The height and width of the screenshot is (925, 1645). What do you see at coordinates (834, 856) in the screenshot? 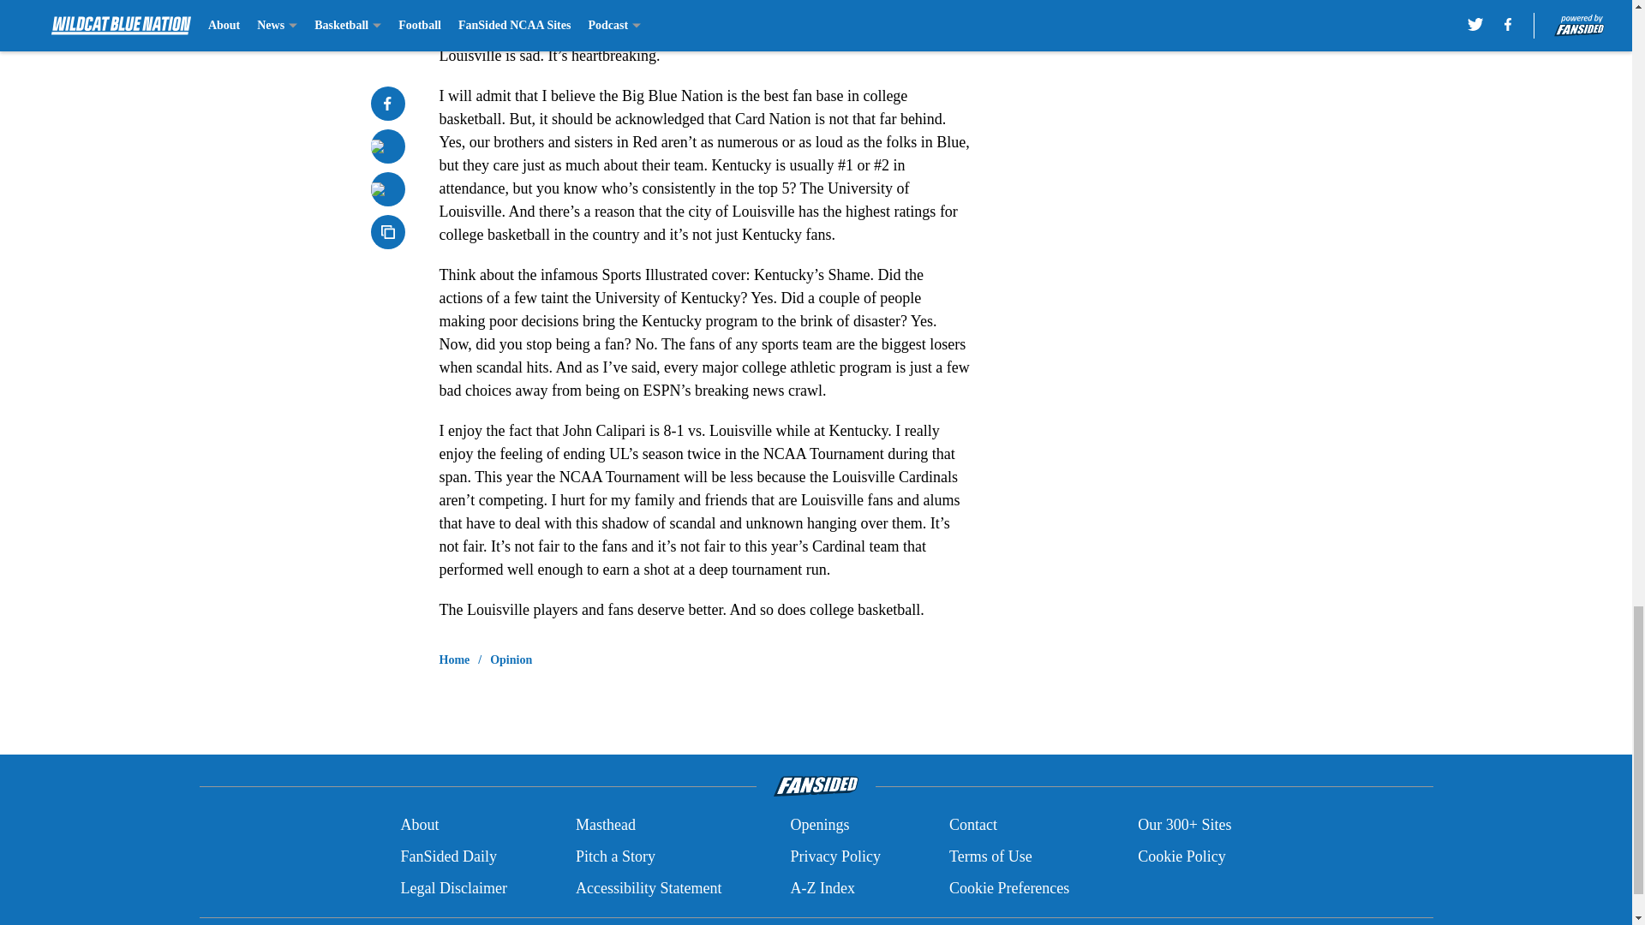
I see `Privacy Policy` at bounding box center [834, 856].